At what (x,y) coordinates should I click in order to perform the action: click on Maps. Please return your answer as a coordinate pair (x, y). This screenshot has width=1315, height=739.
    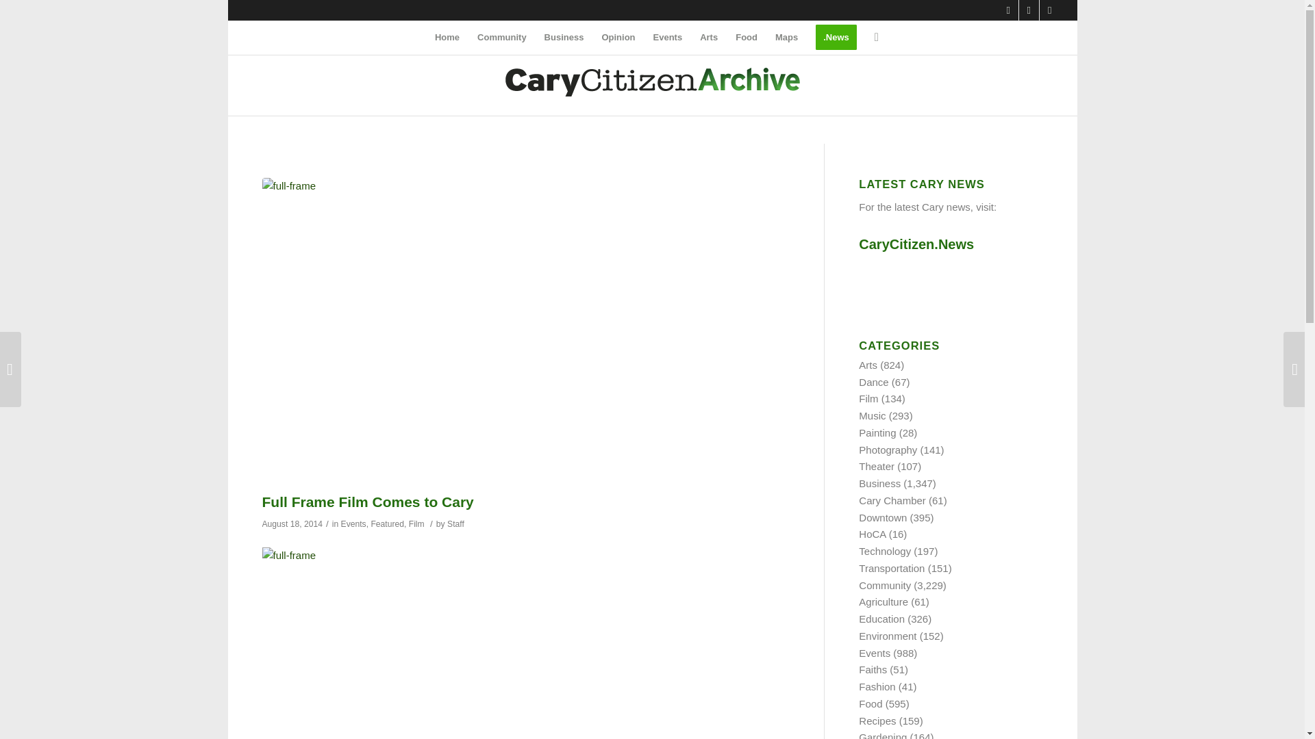
    Looking at the image, I should click on (786, 37).